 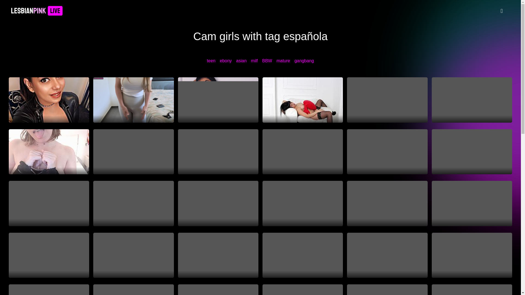 I want to click on teen, so click(x=211, y=61).